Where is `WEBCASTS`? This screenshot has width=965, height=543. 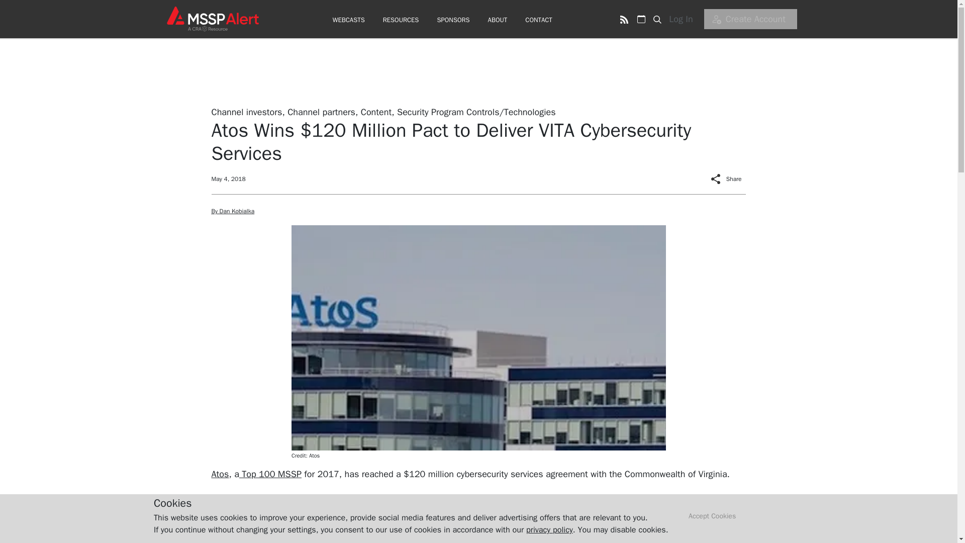 WEBCASTS is located at coordinates (349, 20).